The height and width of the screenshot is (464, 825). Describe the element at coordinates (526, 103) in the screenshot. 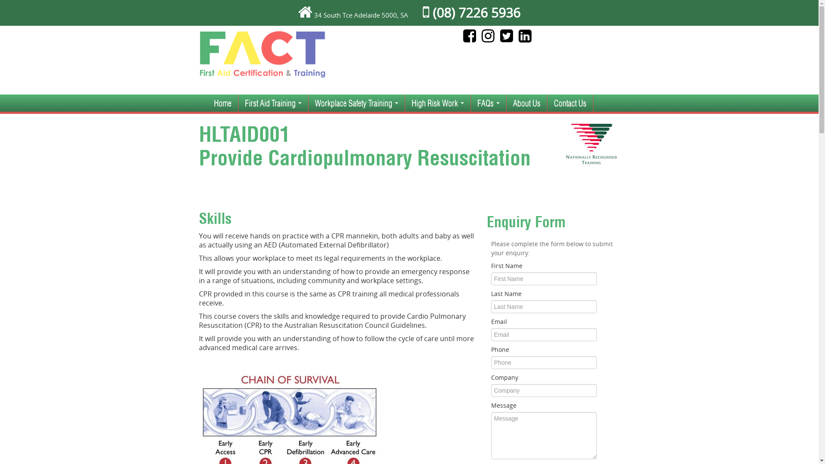

I see `About Us` at that location.